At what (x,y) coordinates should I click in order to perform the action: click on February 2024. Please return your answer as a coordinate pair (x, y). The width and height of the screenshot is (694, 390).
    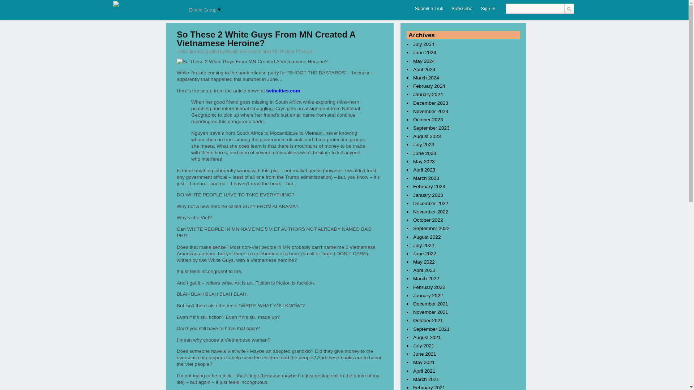
    Looking at the image, I should click on (429, 86).